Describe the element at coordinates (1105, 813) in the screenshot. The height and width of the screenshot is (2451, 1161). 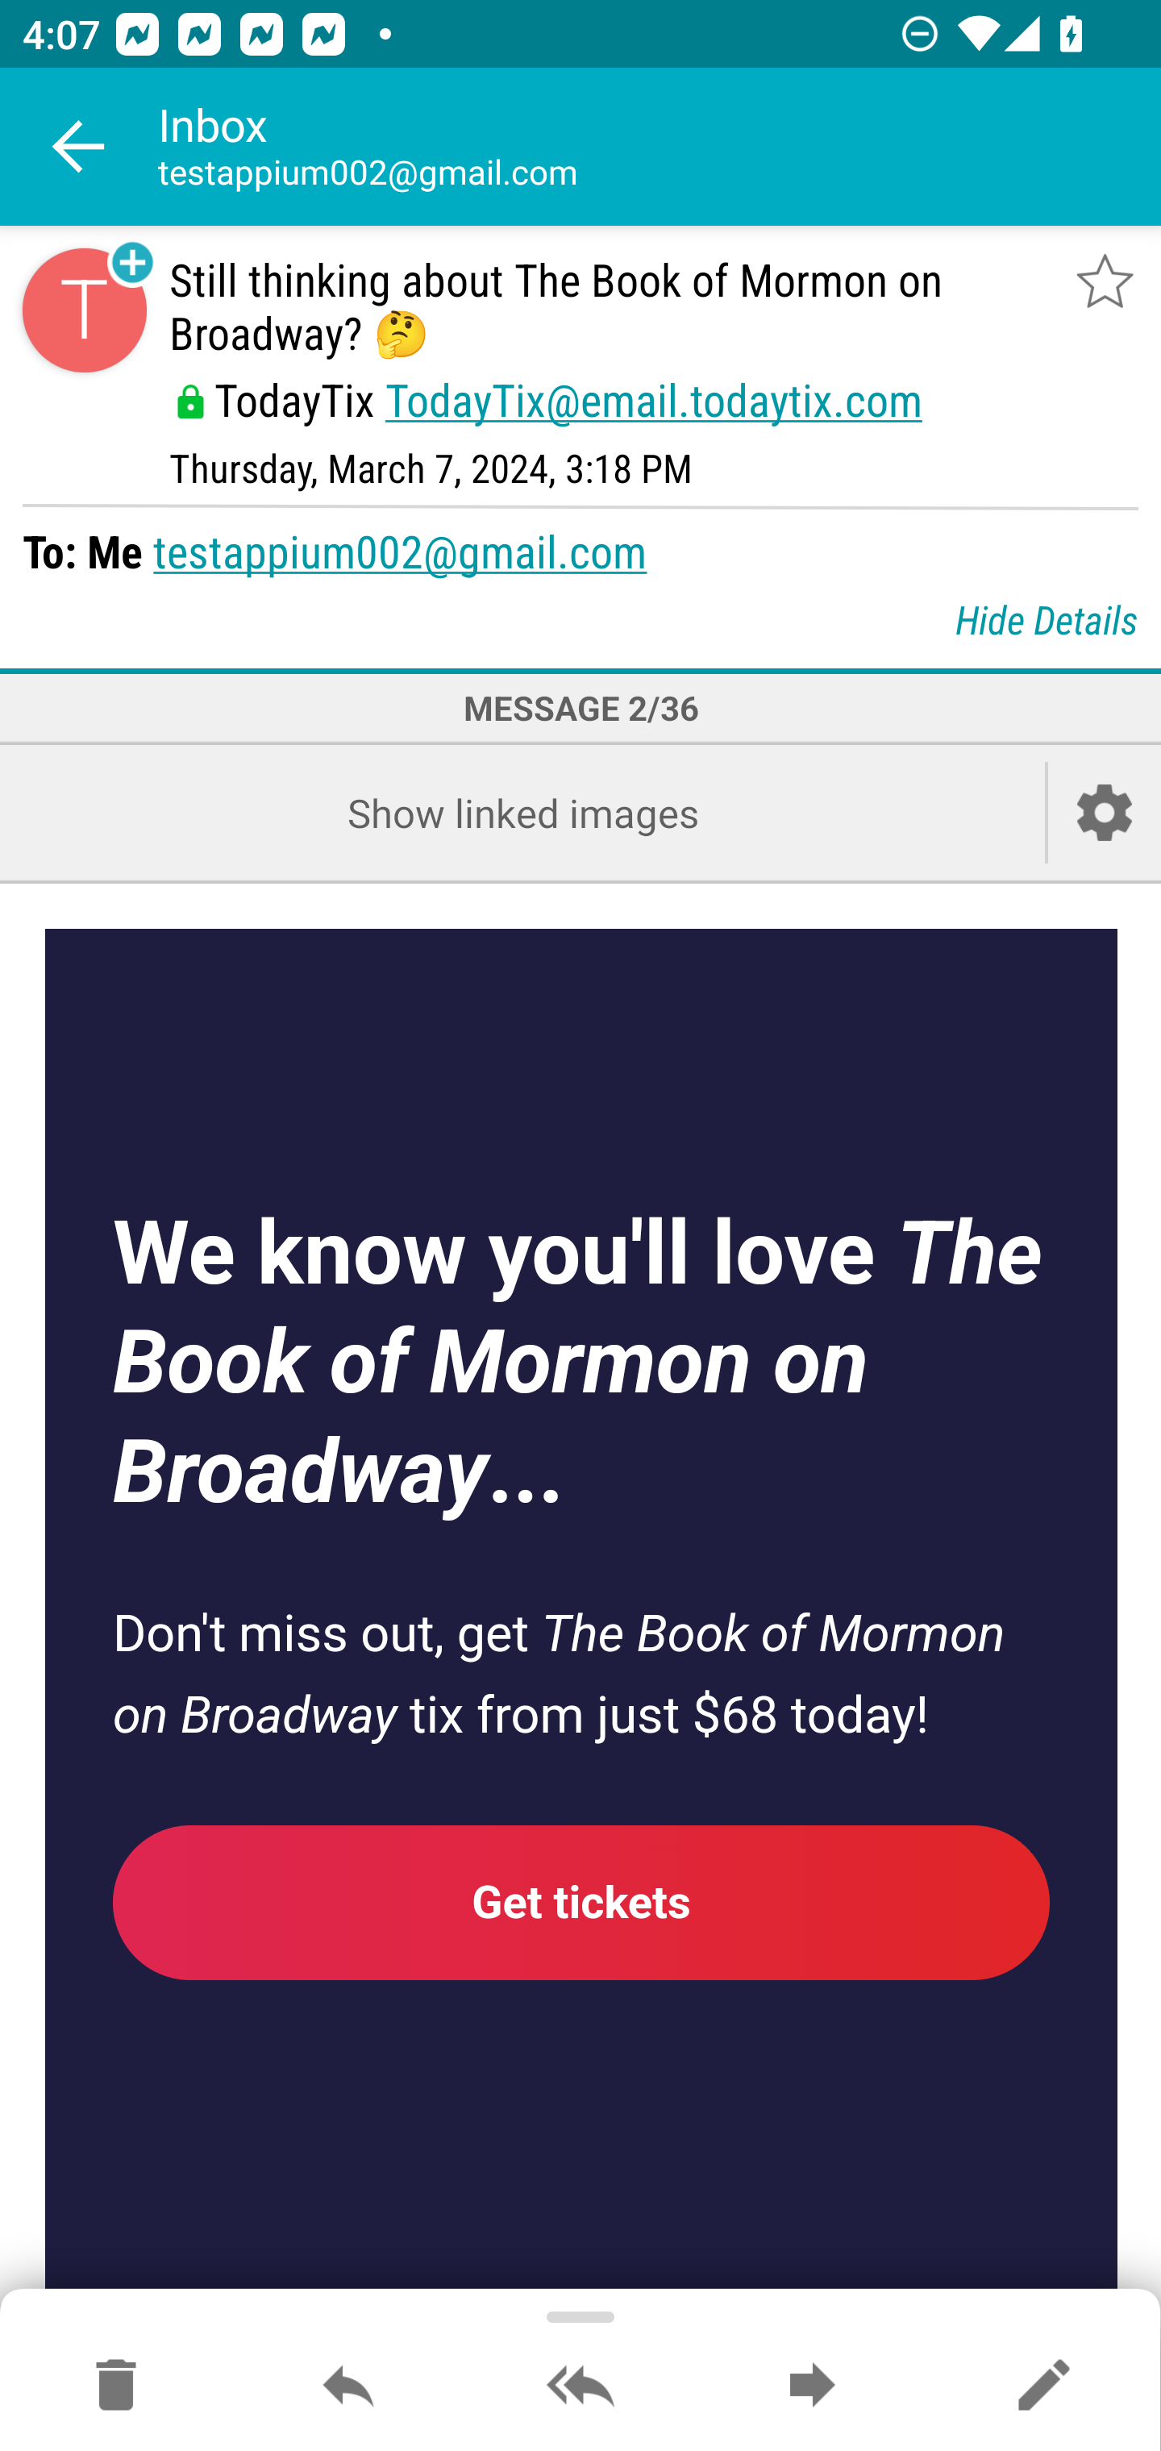
I see `Account setup` at that location.